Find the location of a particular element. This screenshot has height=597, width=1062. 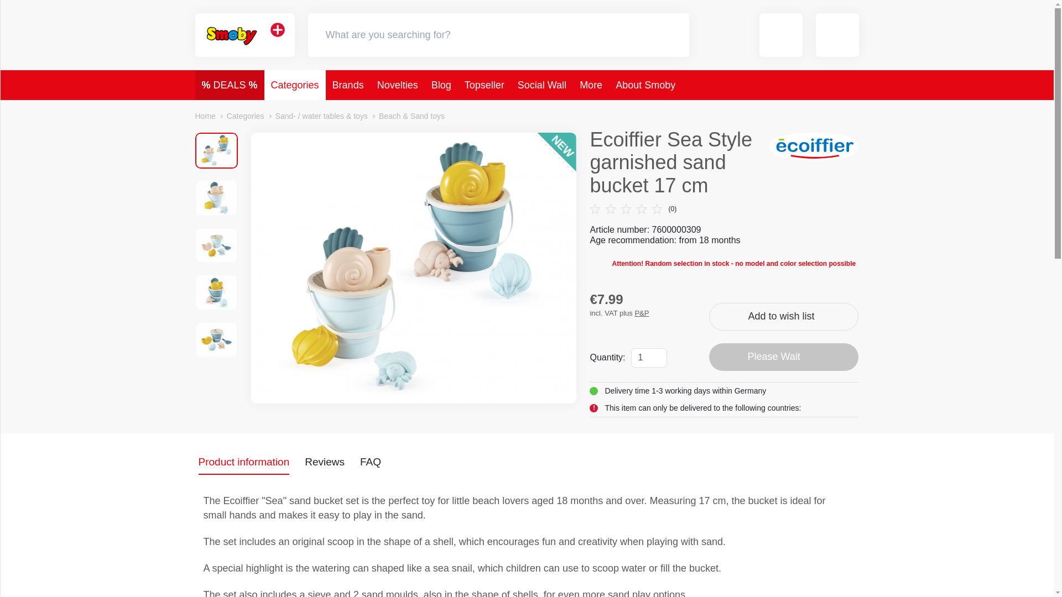

Categories is located at coordinates (295, 85).